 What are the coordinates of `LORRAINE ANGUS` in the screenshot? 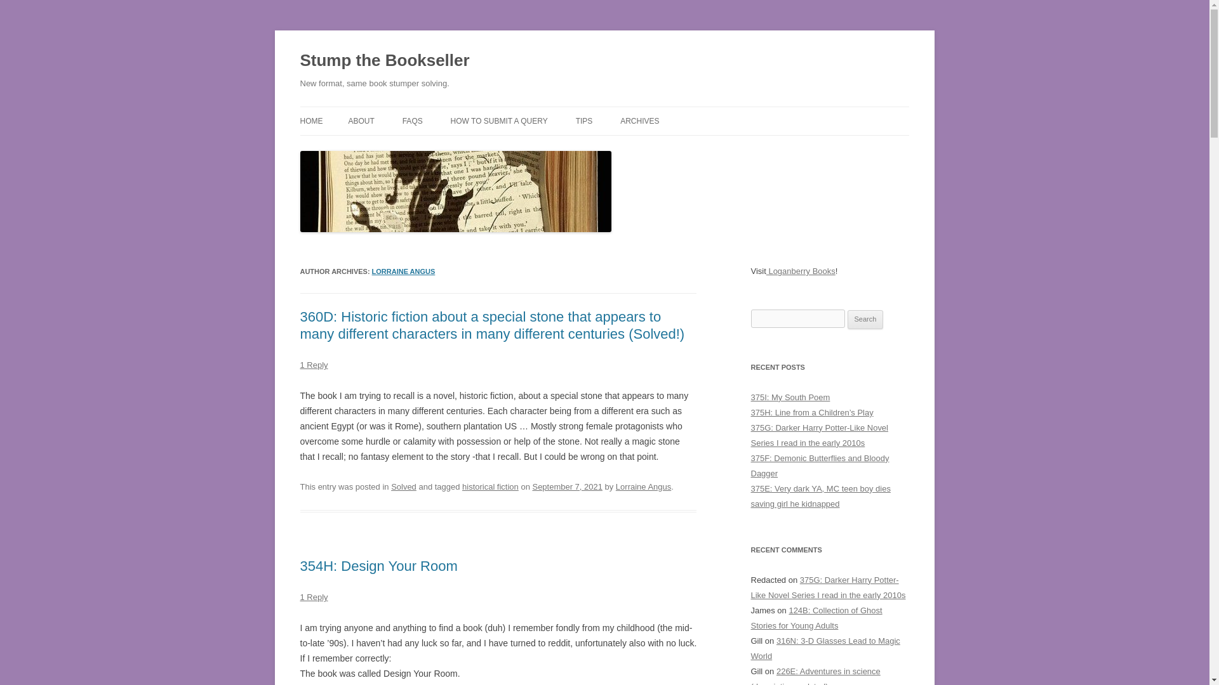 It's located at (403, 271).